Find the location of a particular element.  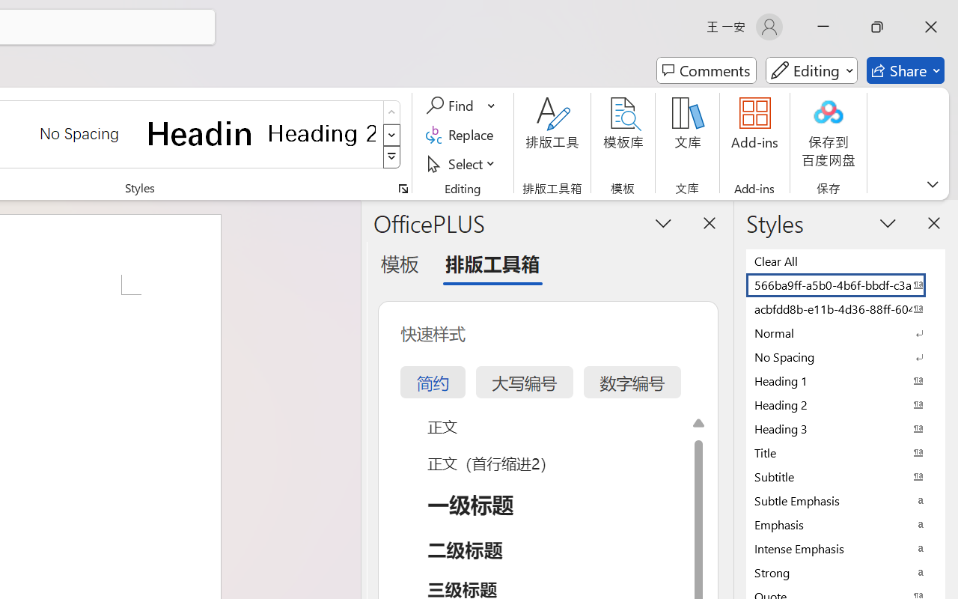

Intense Emphasis is located at coordinates (846, 548).